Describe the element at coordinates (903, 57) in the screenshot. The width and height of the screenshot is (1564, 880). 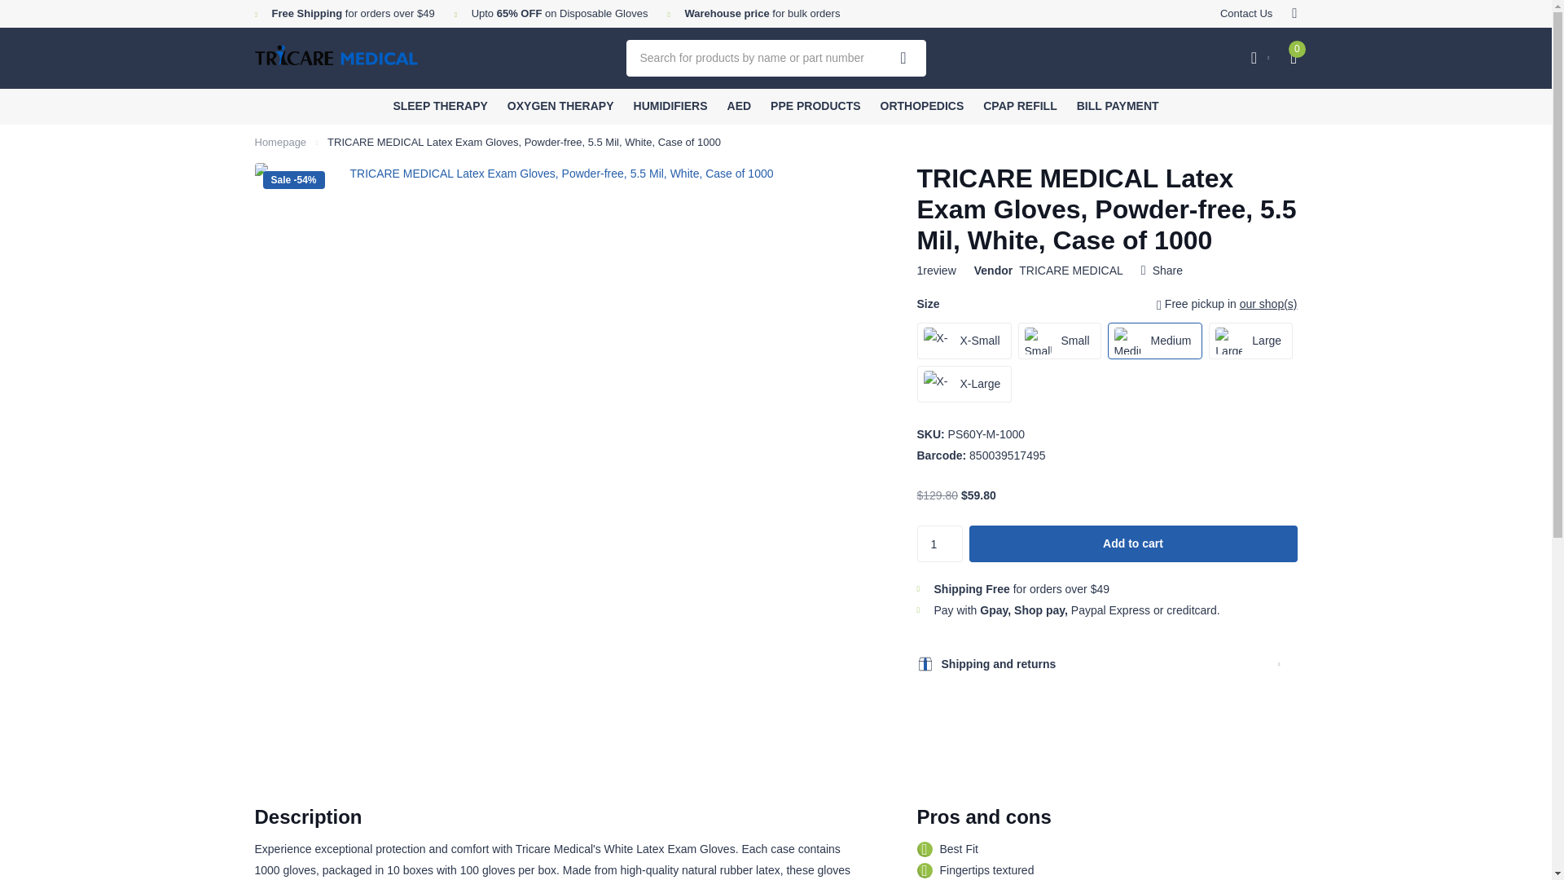
I see `Zoeken` at that location.